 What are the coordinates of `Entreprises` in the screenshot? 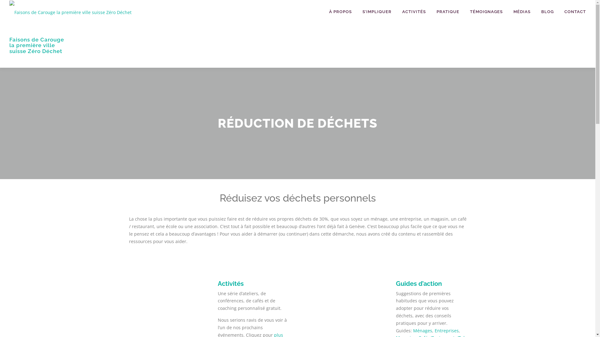 It's located at (447, 332).